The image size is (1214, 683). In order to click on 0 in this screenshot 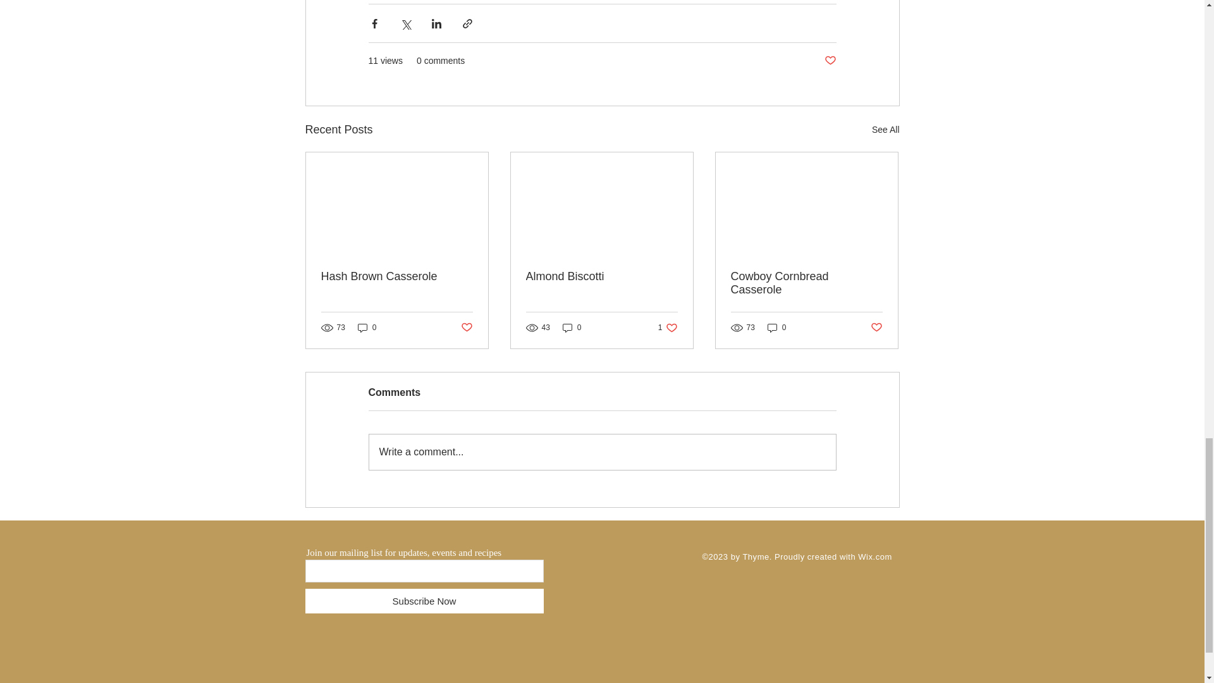, I will do `click(572, 327)`.